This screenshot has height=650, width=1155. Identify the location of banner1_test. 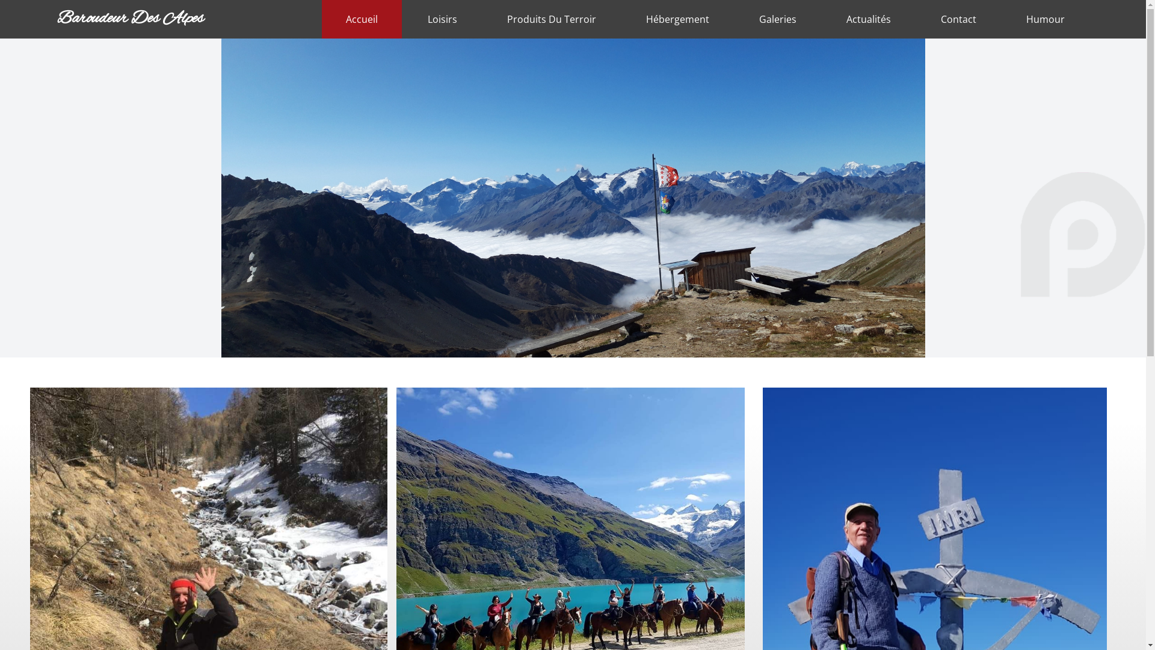
(573, 198).